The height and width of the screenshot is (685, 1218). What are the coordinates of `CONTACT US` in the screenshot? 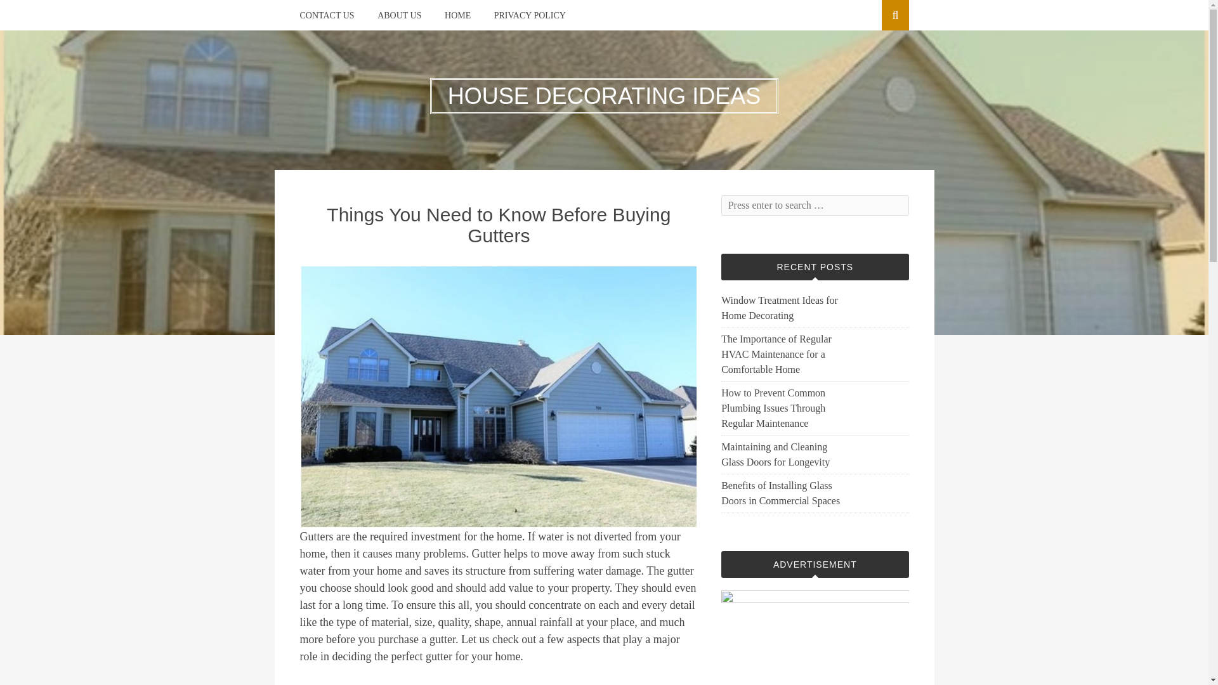 It's located at (327, 15).